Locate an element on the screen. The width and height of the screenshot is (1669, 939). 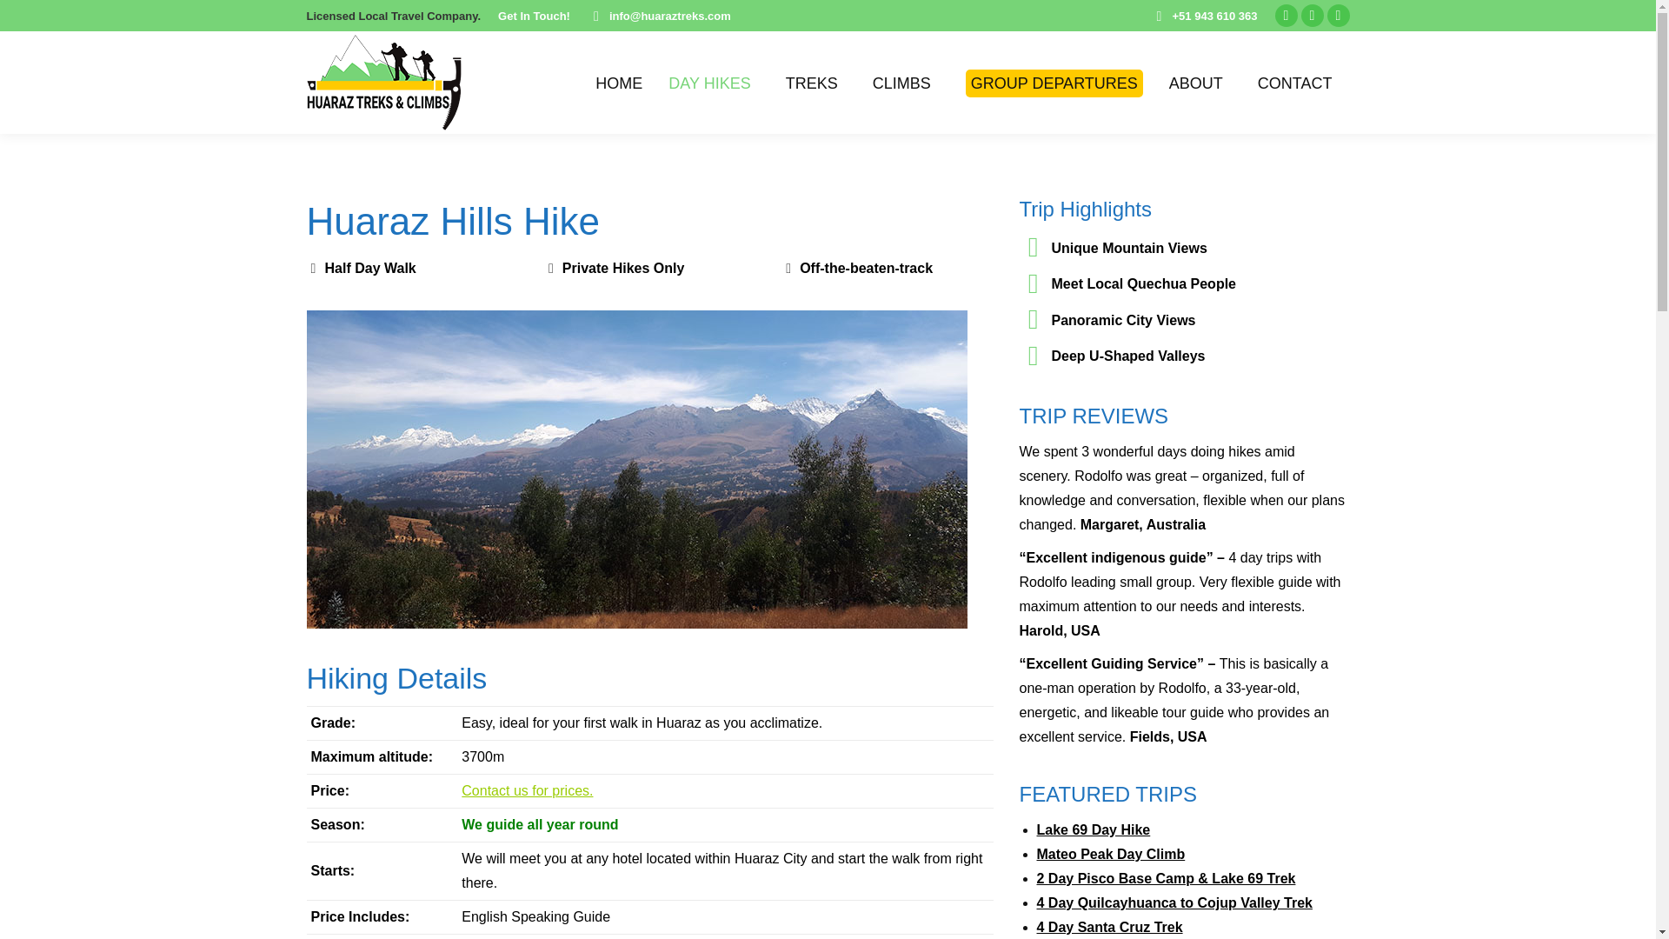
TREKS is located at coordinates (815, 82).